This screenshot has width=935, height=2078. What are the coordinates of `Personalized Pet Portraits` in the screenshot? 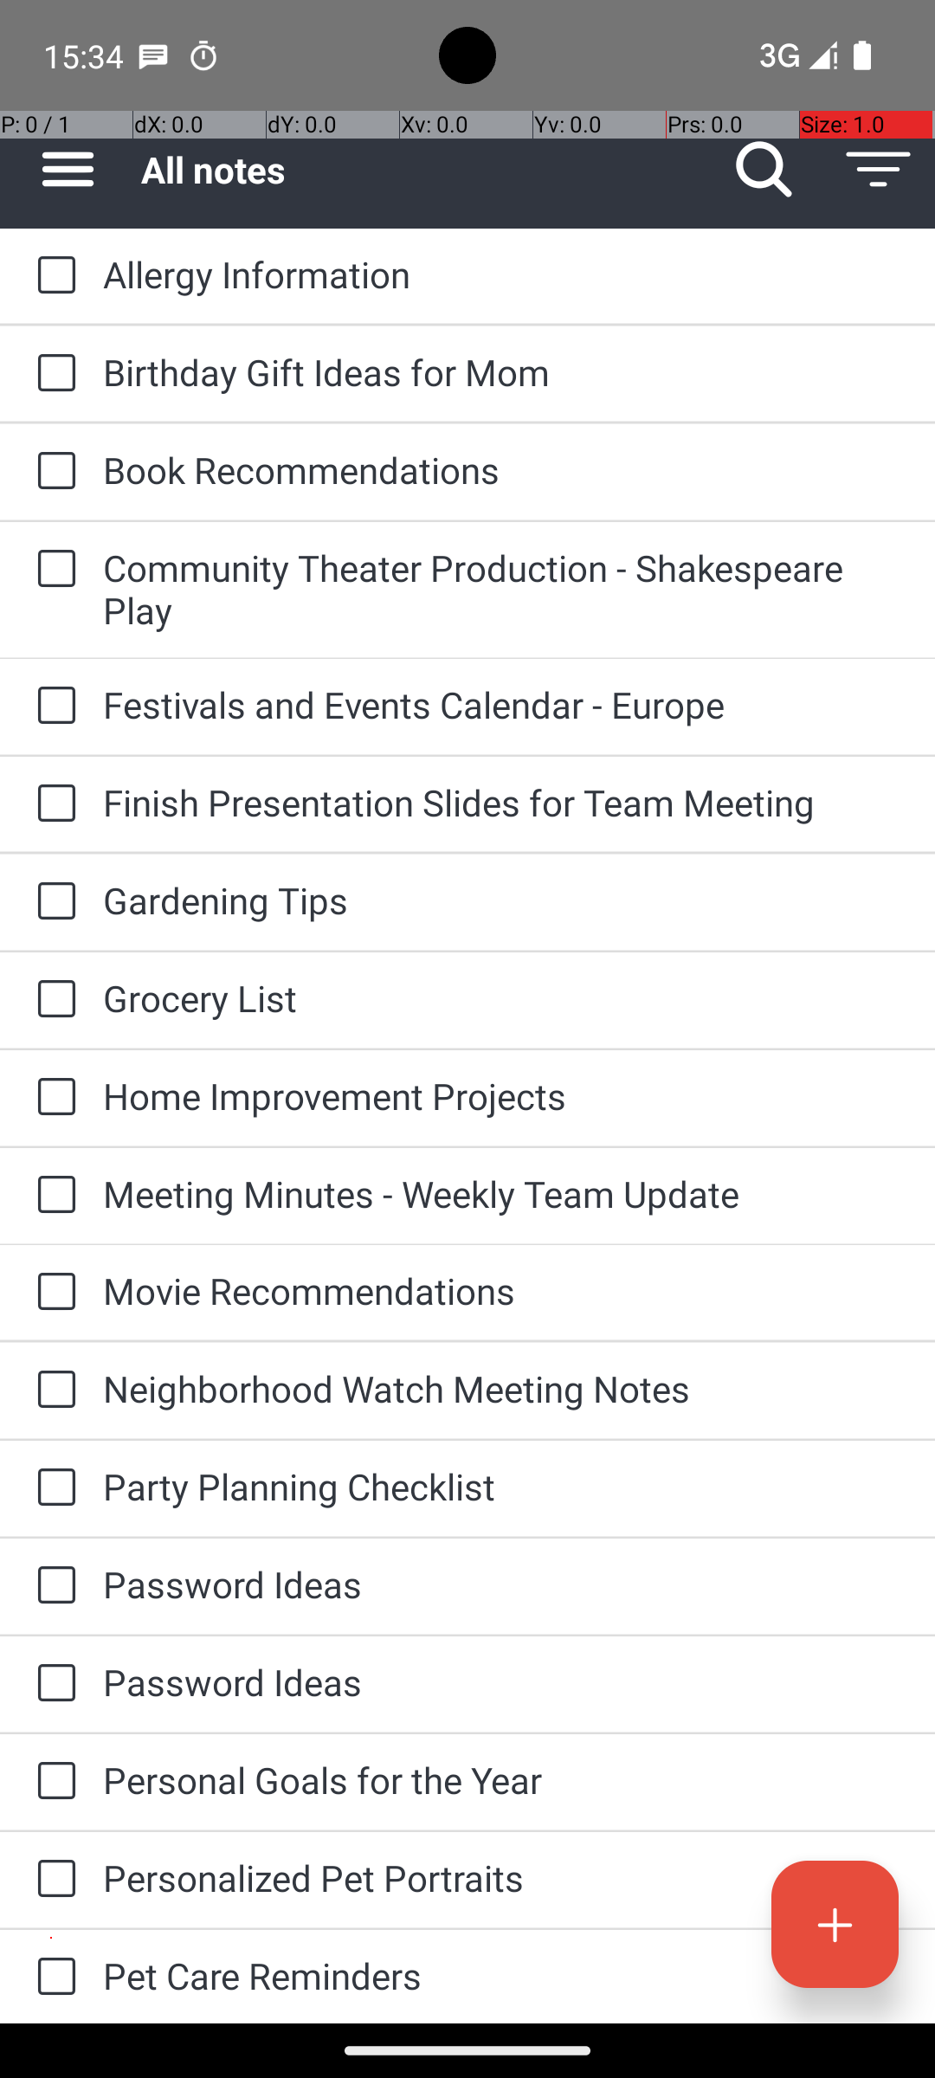 It's located at (502, 1877).